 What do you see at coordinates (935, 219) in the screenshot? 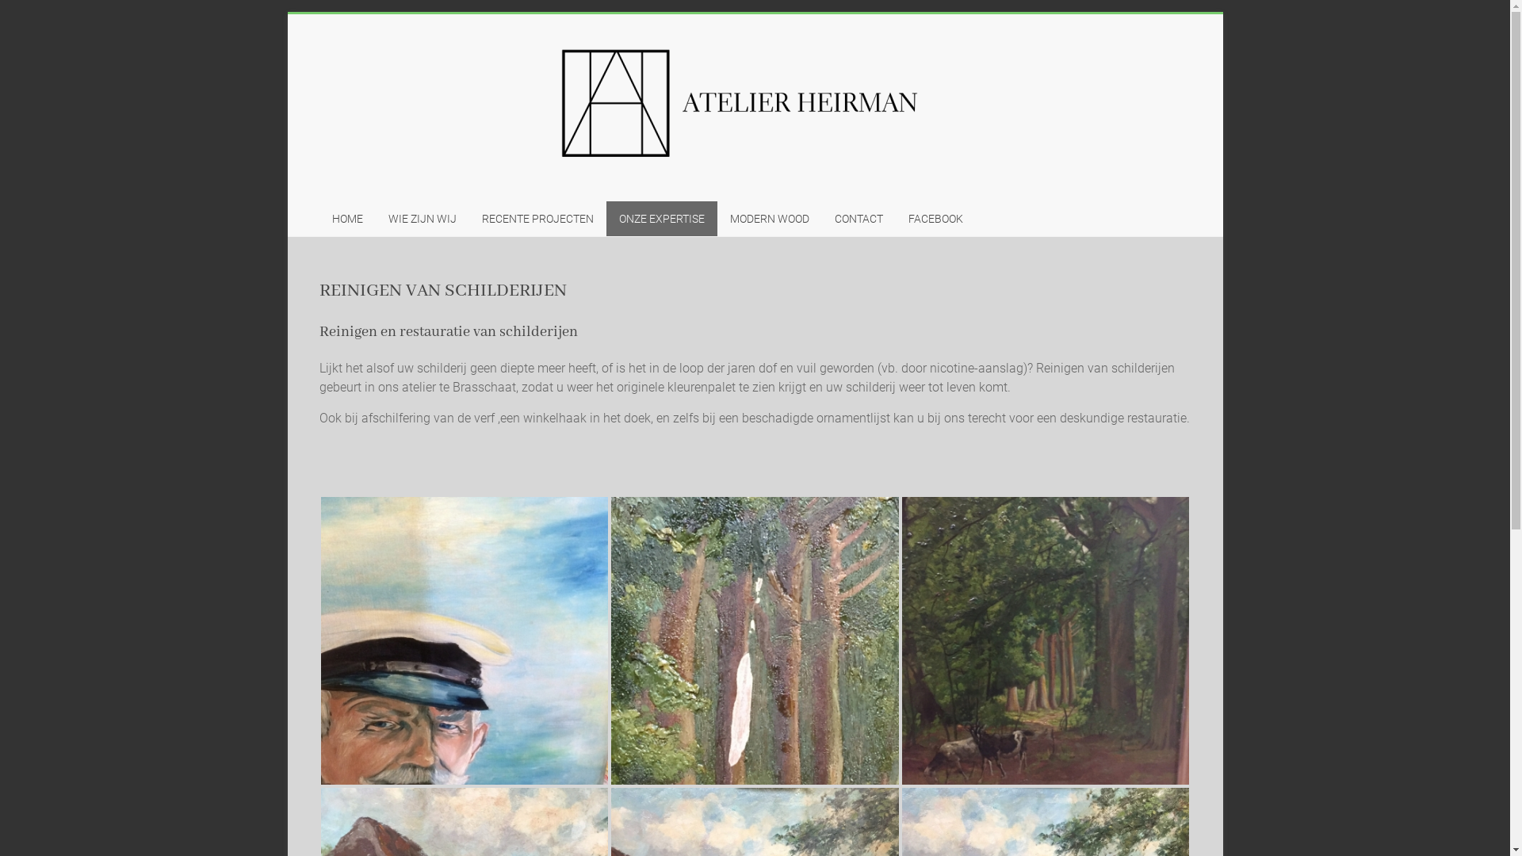
I see `FACEBOOK` at bounding box center [935, 219].